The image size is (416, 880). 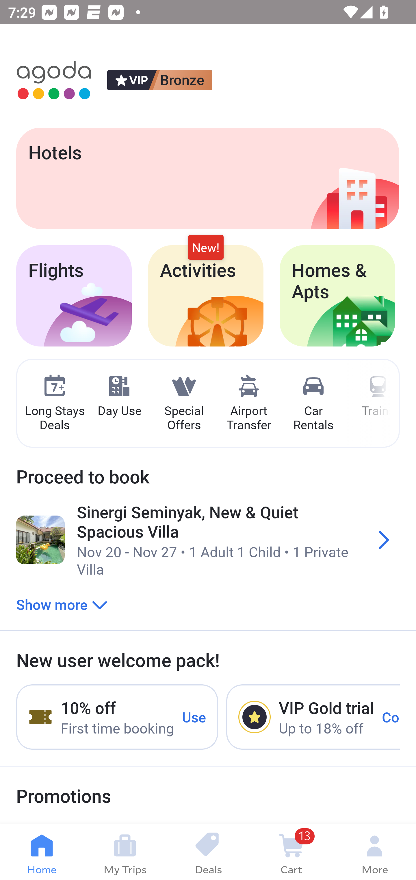 I want to click on Home, so click(x=42, y=852).